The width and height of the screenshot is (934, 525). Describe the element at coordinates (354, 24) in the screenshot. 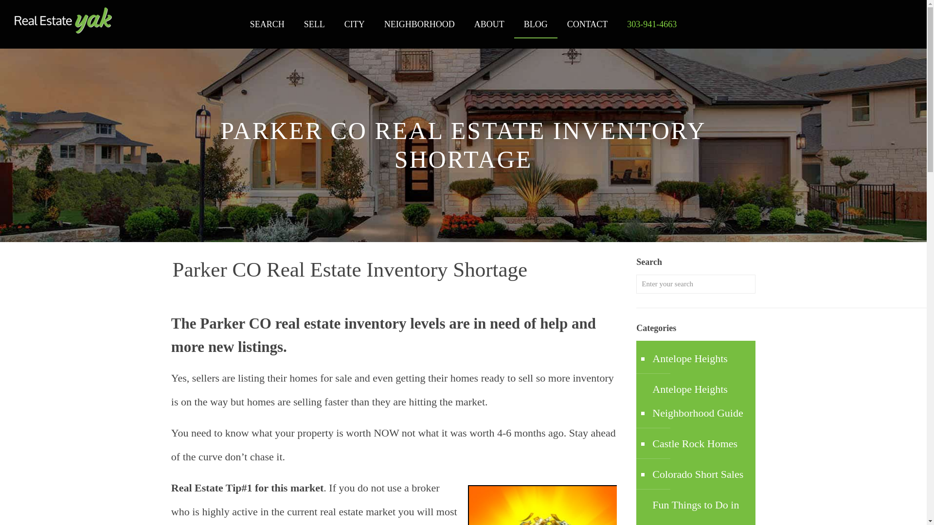

I see `CITY` at that location.